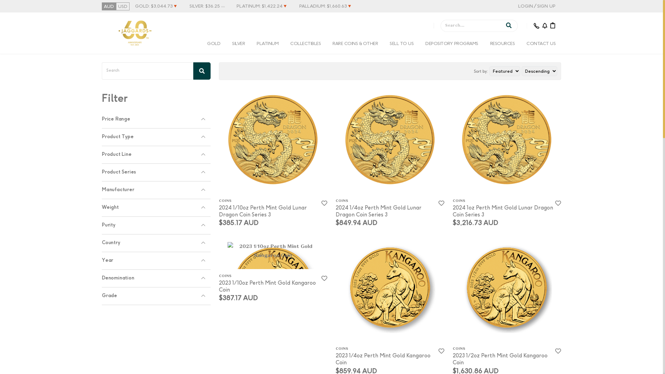 The image size is (665, 374). I want to click on LOGIN, so click(526, 6).